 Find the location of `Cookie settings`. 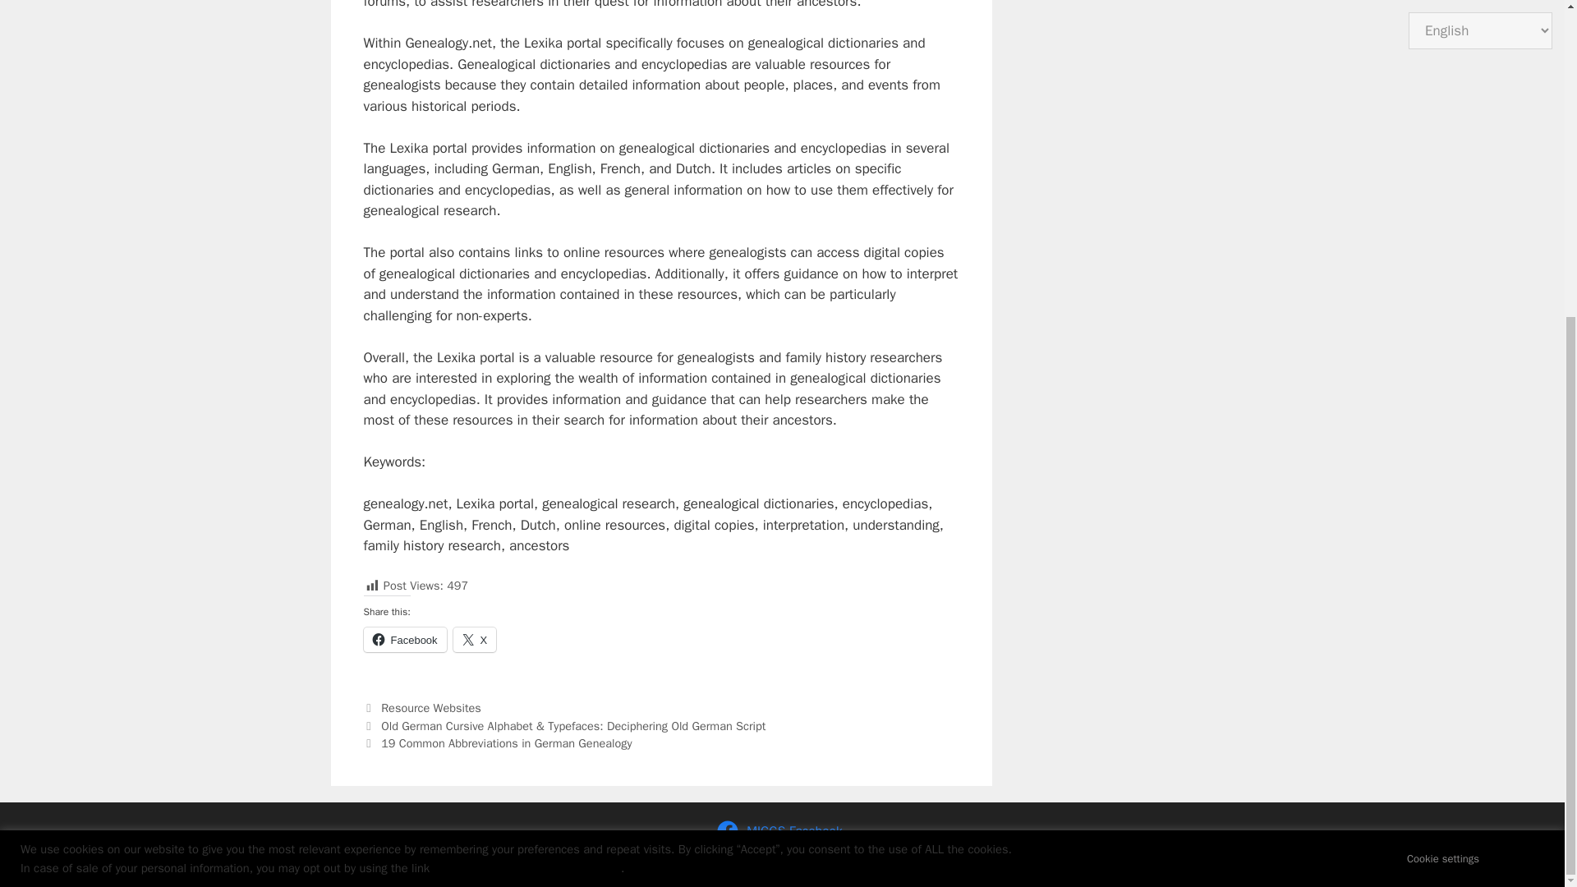

Cookie settings is located at coordinates (1442, 373).